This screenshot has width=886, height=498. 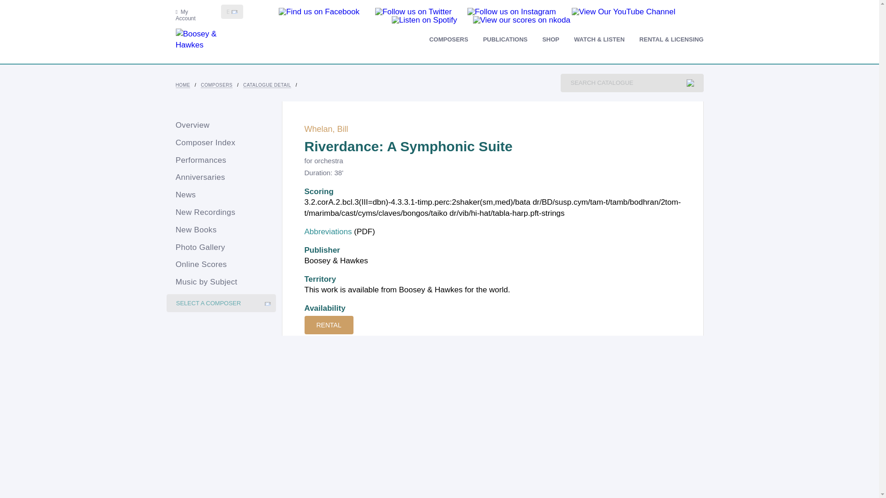 I want to click on View Our YouTube Channel, so click(x=623, y=11).